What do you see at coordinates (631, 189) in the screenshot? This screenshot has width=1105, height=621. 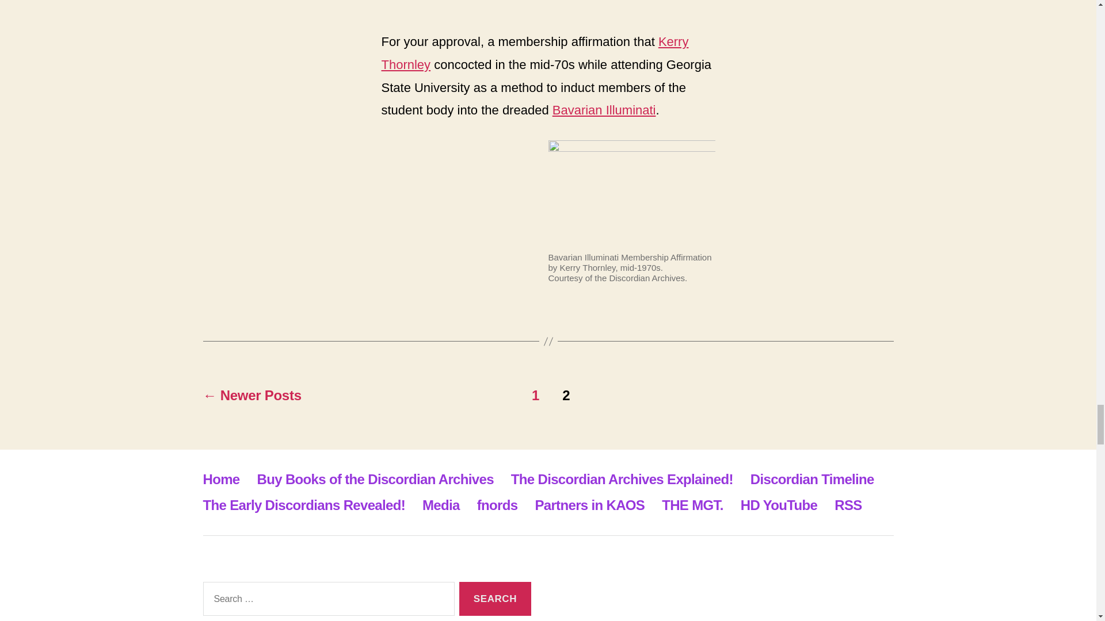 I see `Bavarian Illuminati Membership Affirmation by Kerry Thornley` at bounding box center [631, 189].